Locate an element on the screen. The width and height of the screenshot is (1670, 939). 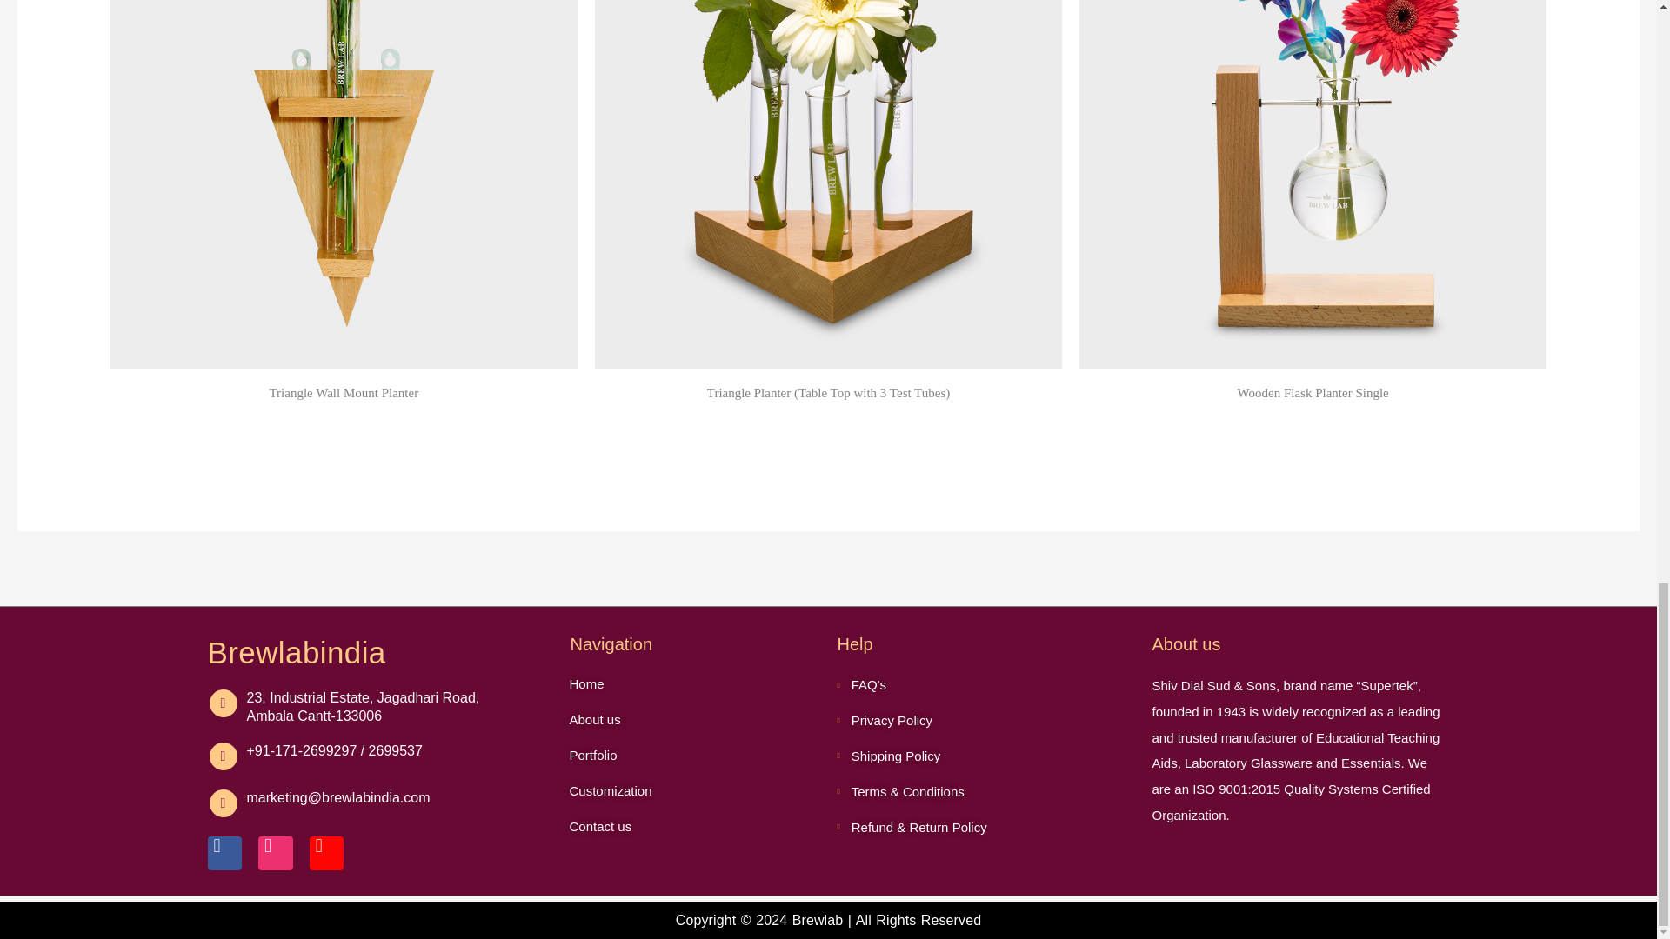
Instagram is located at coordinates (276, 853).